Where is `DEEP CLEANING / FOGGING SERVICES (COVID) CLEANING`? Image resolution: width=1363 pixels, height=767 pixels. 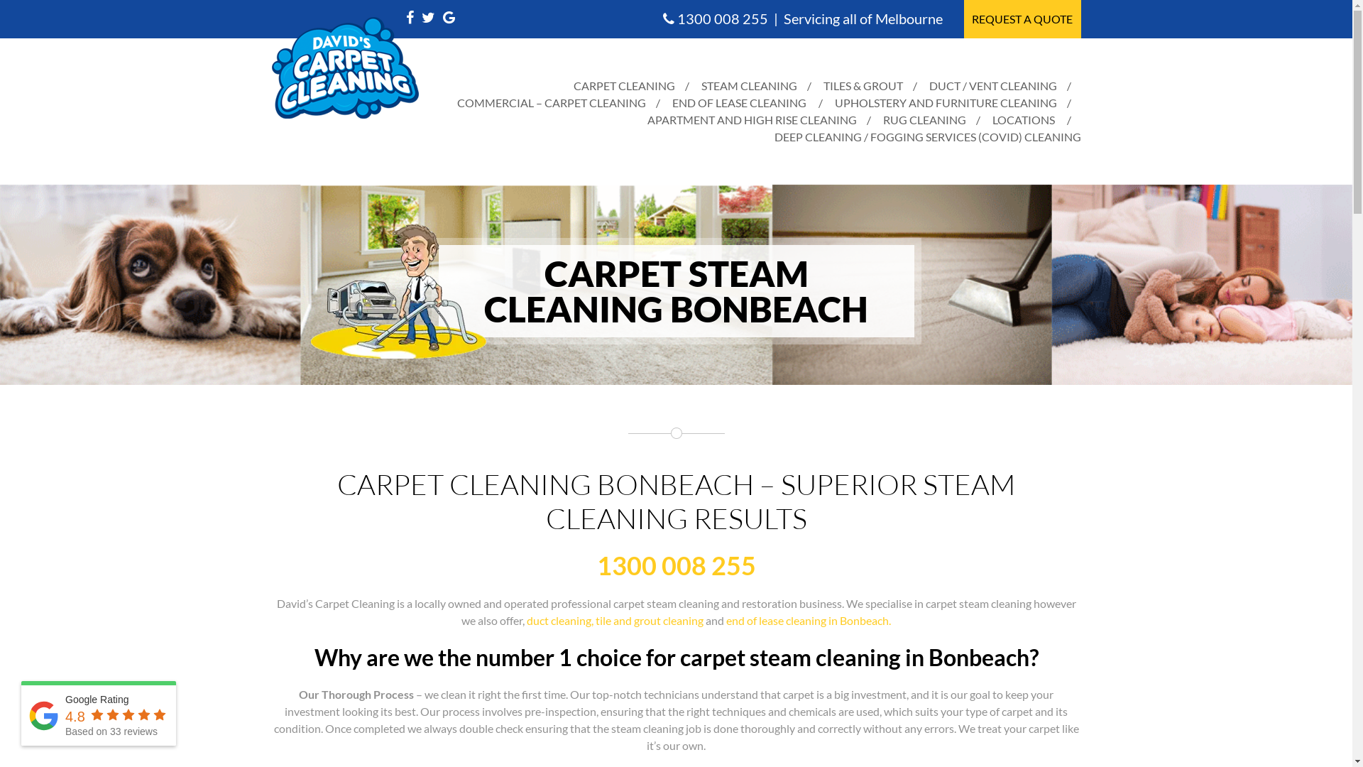
DEEP CLEANING / FOGGING SERVICES (COVID) CLEANING is located at coordinates (927, 137).